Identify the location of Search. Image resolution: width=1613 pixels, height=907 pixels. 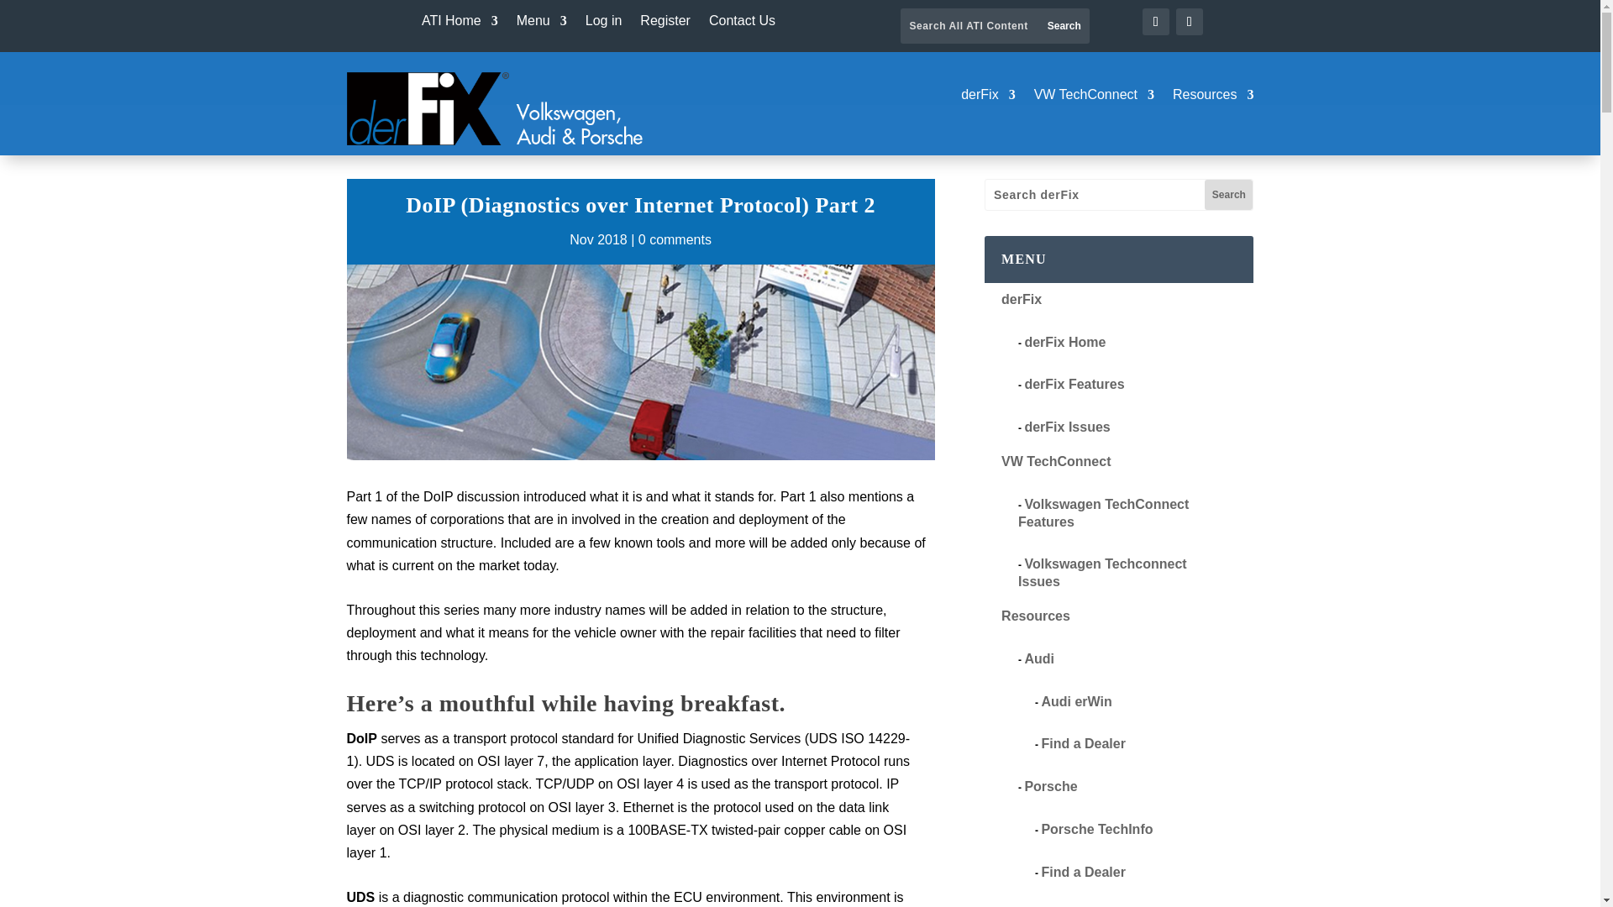
(1228, 194).